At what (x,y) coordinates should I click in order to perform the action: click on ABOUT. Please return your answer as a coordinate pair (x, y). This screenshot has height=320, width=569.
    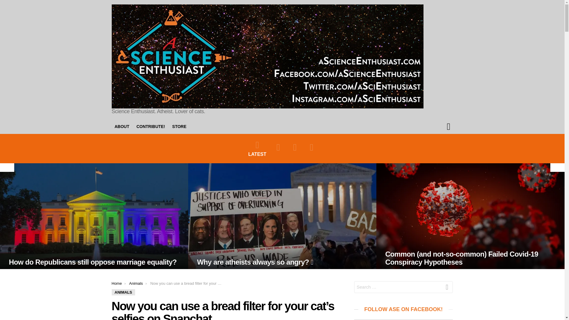
    Looking at the image, I should click on (122, 126).